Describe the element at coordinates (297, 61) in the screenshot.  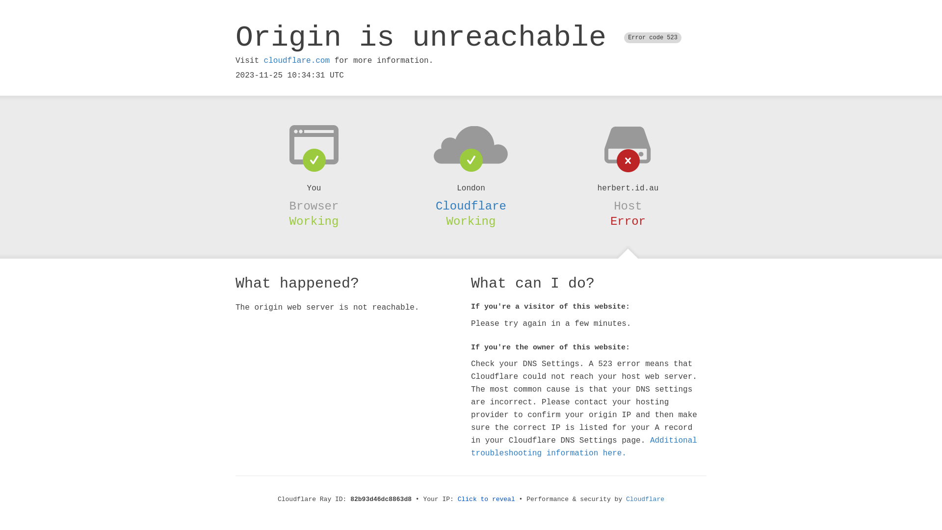
I see `cloudflare.com` at that location.